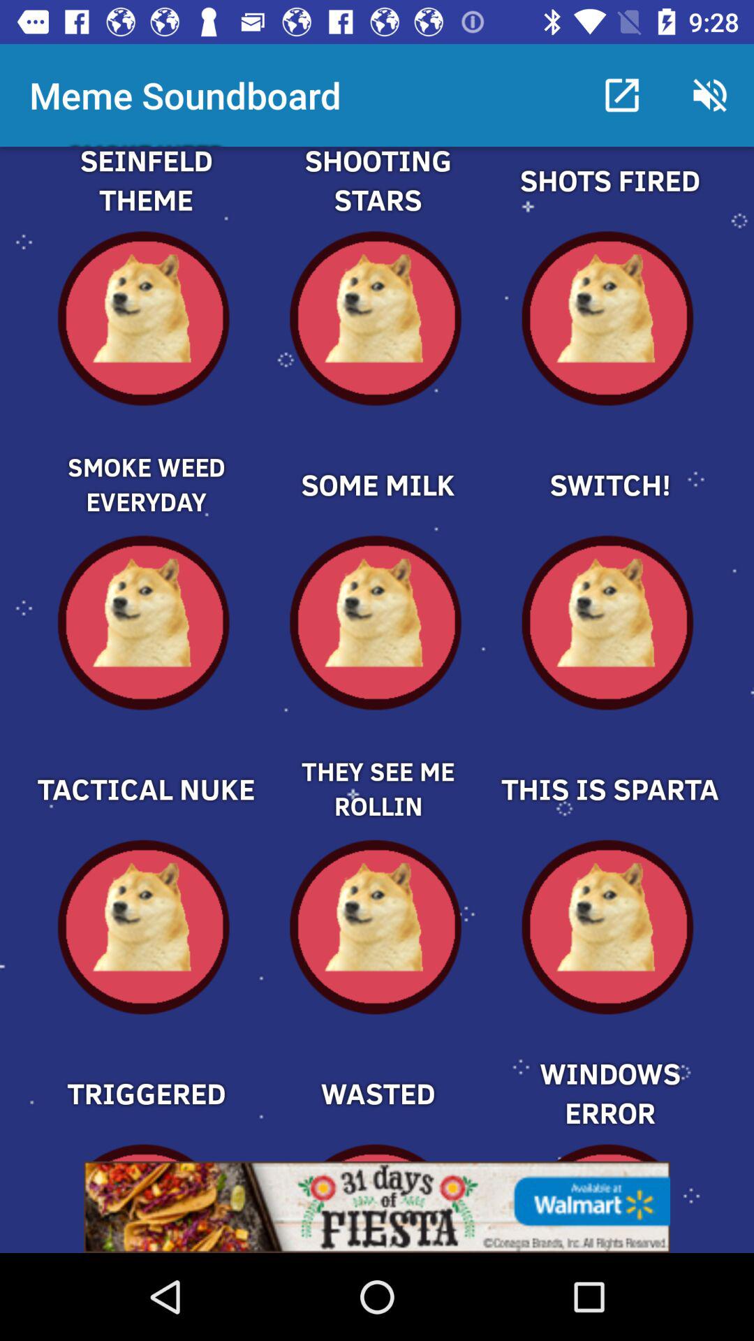 This screenshot has width=754, height=1341. I want to click on play selected sounds, so click(377, 197).